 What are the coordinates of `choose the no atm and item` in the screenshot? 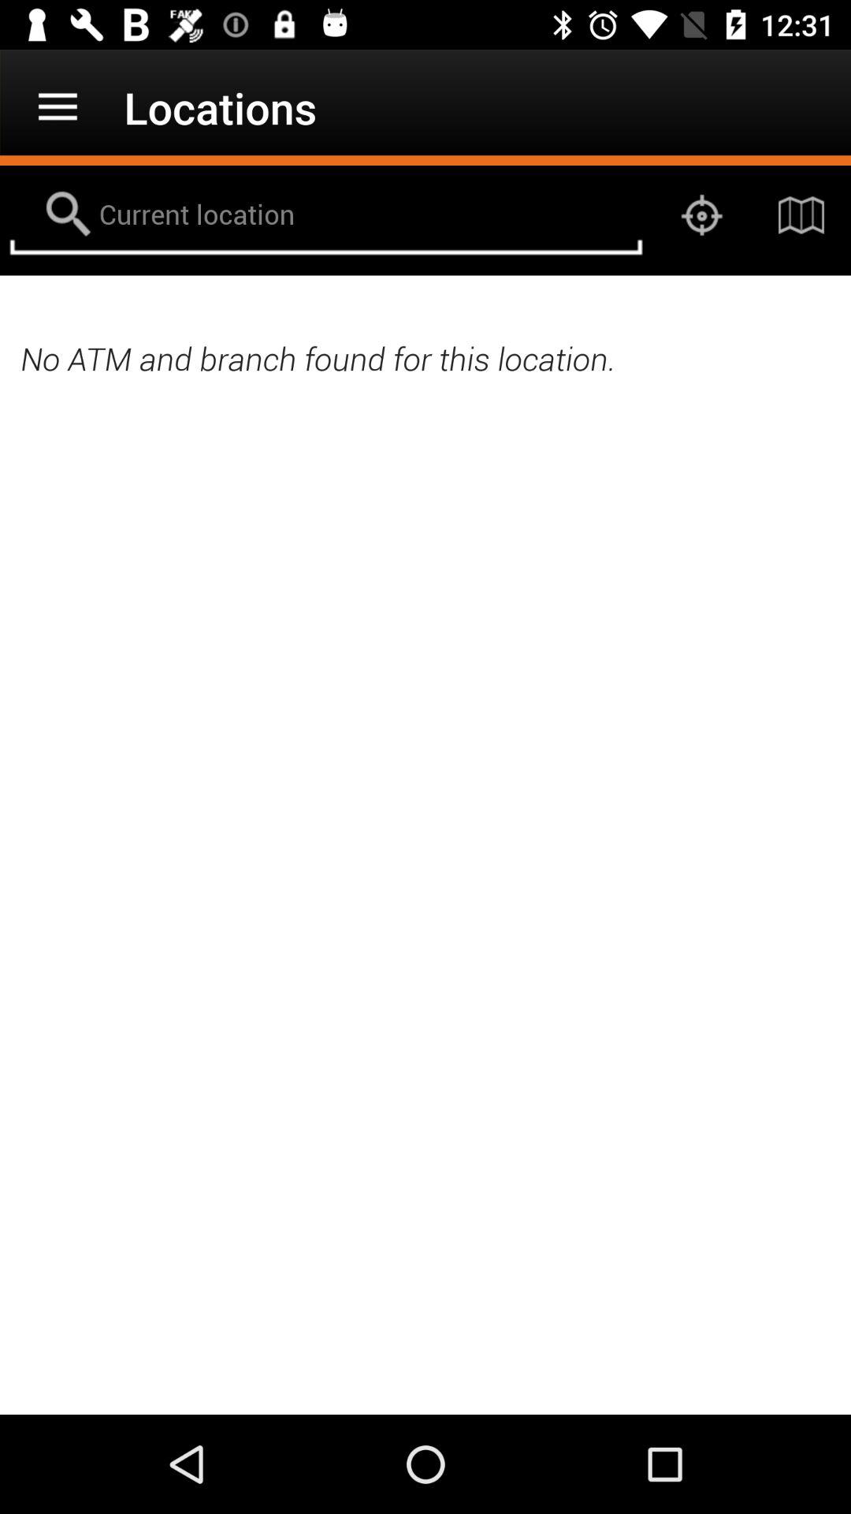 It's located at (425, 358).